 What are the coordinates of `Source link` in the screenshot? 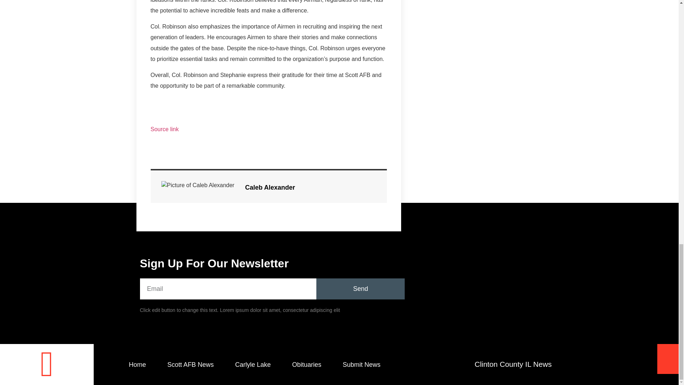 It's located at (165, 129).